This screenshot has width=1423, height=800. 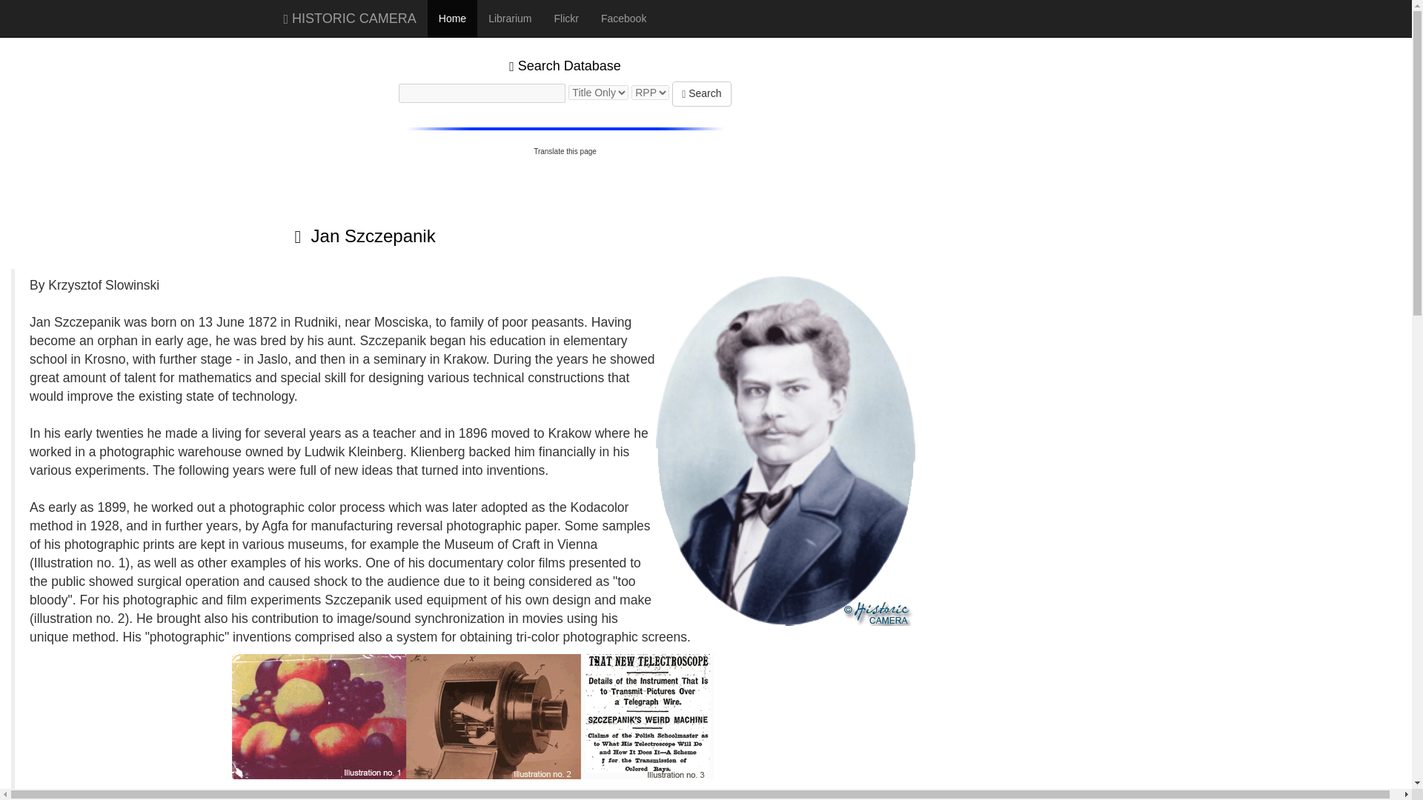 I want to click on Search, so click(x=701, y=93).